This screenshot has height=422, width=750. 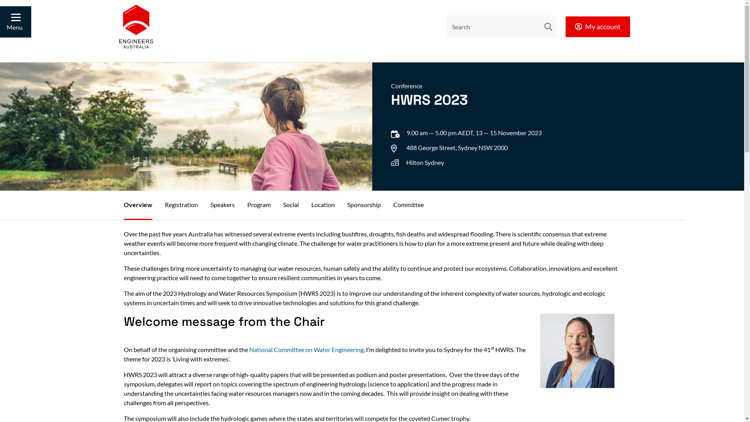 What do you see at coordinates (502, 27) in the screenshot?
I see `Enter the terms you wish to search for.` at bounding box center [502, 27].